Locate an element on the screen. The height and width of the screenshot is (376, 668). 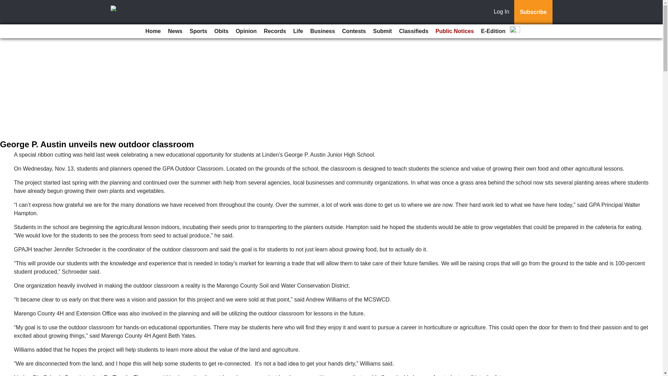
Public Notices is located at coordinates (455, 31).